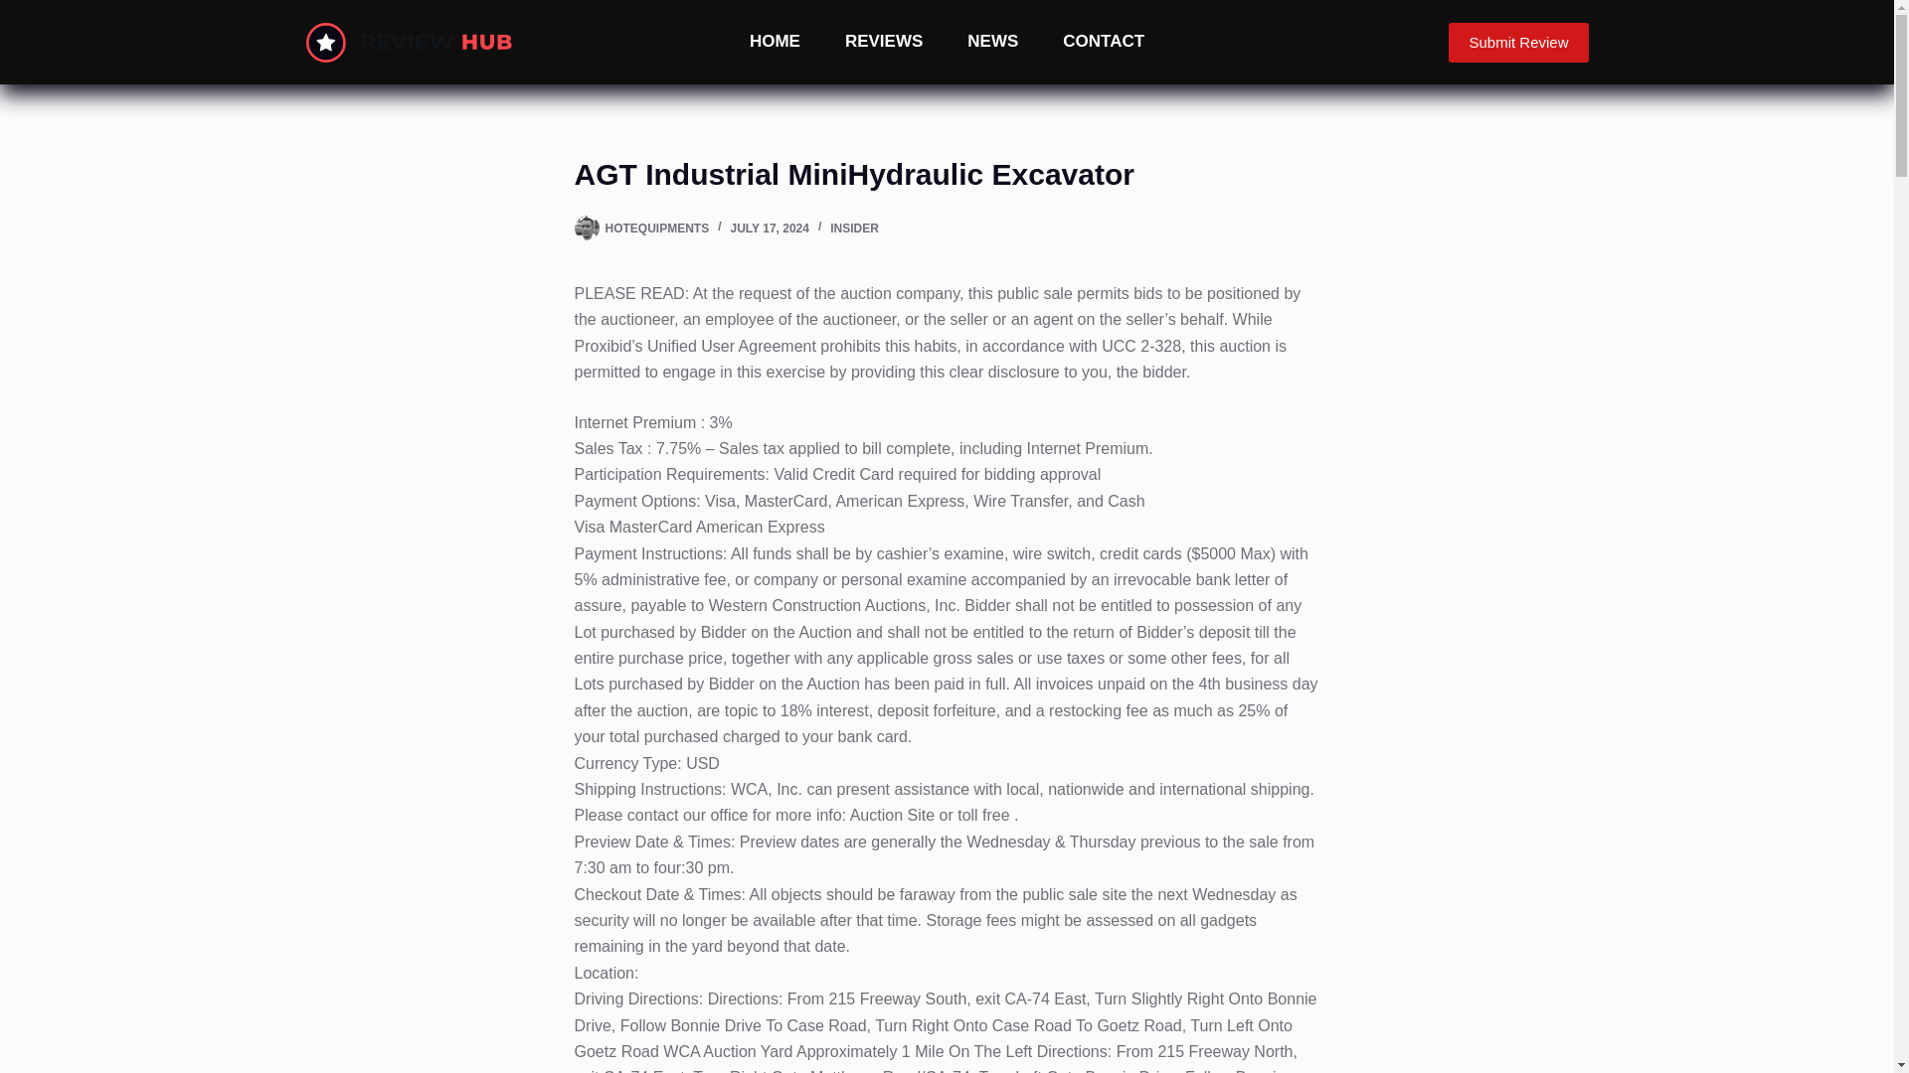  Describe the element at coordinates (1518, 41) in the screenshot. I see `Submit Review` at that location.